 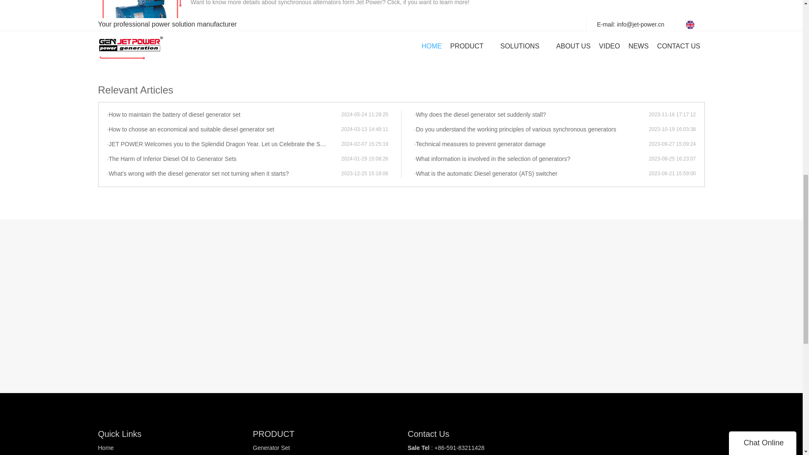 What do you see at coordinates (224, 115) in the screenshot?
I see `How to maintain the battery of diesel generator set` at bounding box center [224, 115].